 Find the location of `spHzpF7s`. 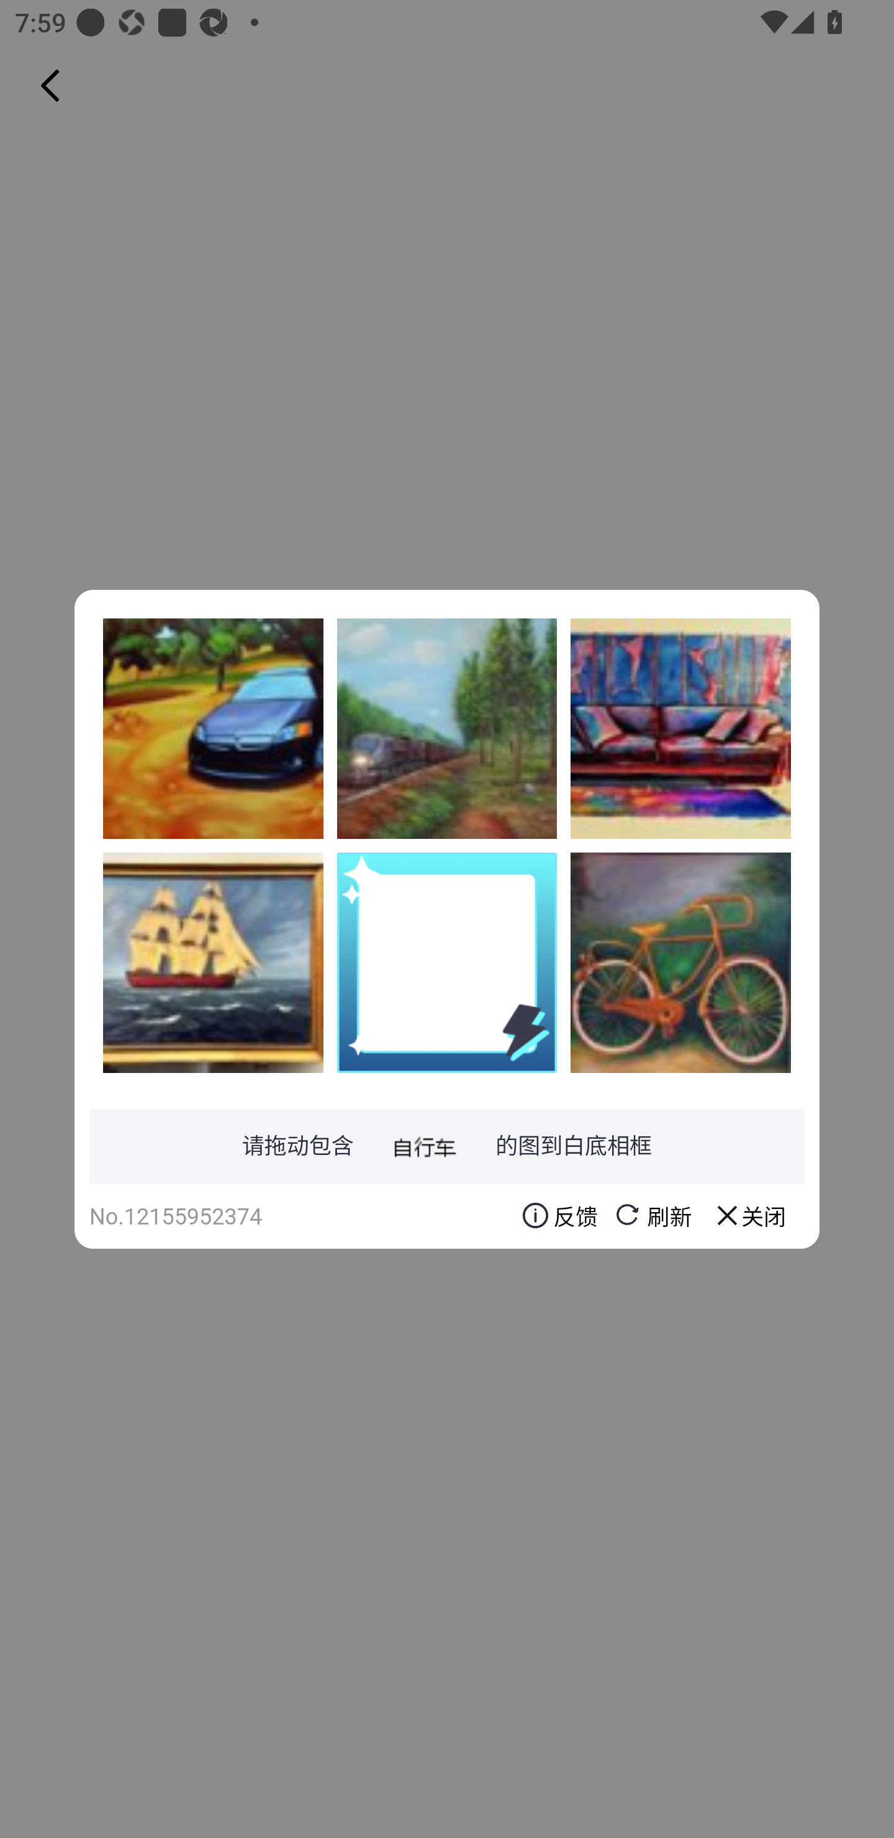

spHzpF7s is located at coordinates (680, 728).